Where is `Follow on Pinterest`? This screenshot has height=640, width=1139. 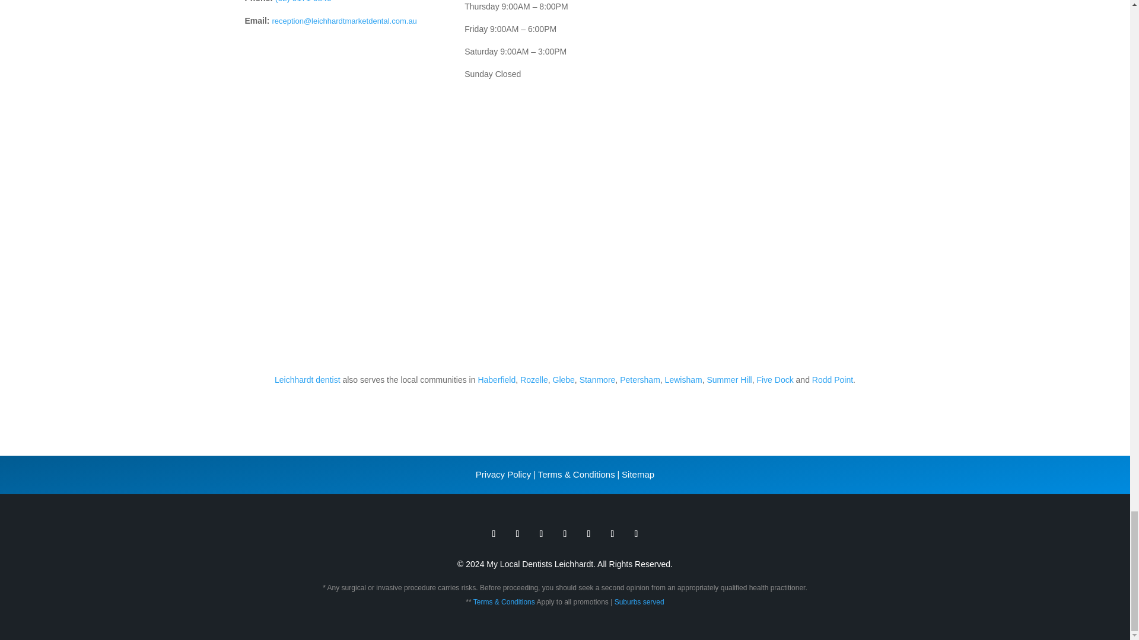
Follow on Pinterest is located at coordinates (612, 533).